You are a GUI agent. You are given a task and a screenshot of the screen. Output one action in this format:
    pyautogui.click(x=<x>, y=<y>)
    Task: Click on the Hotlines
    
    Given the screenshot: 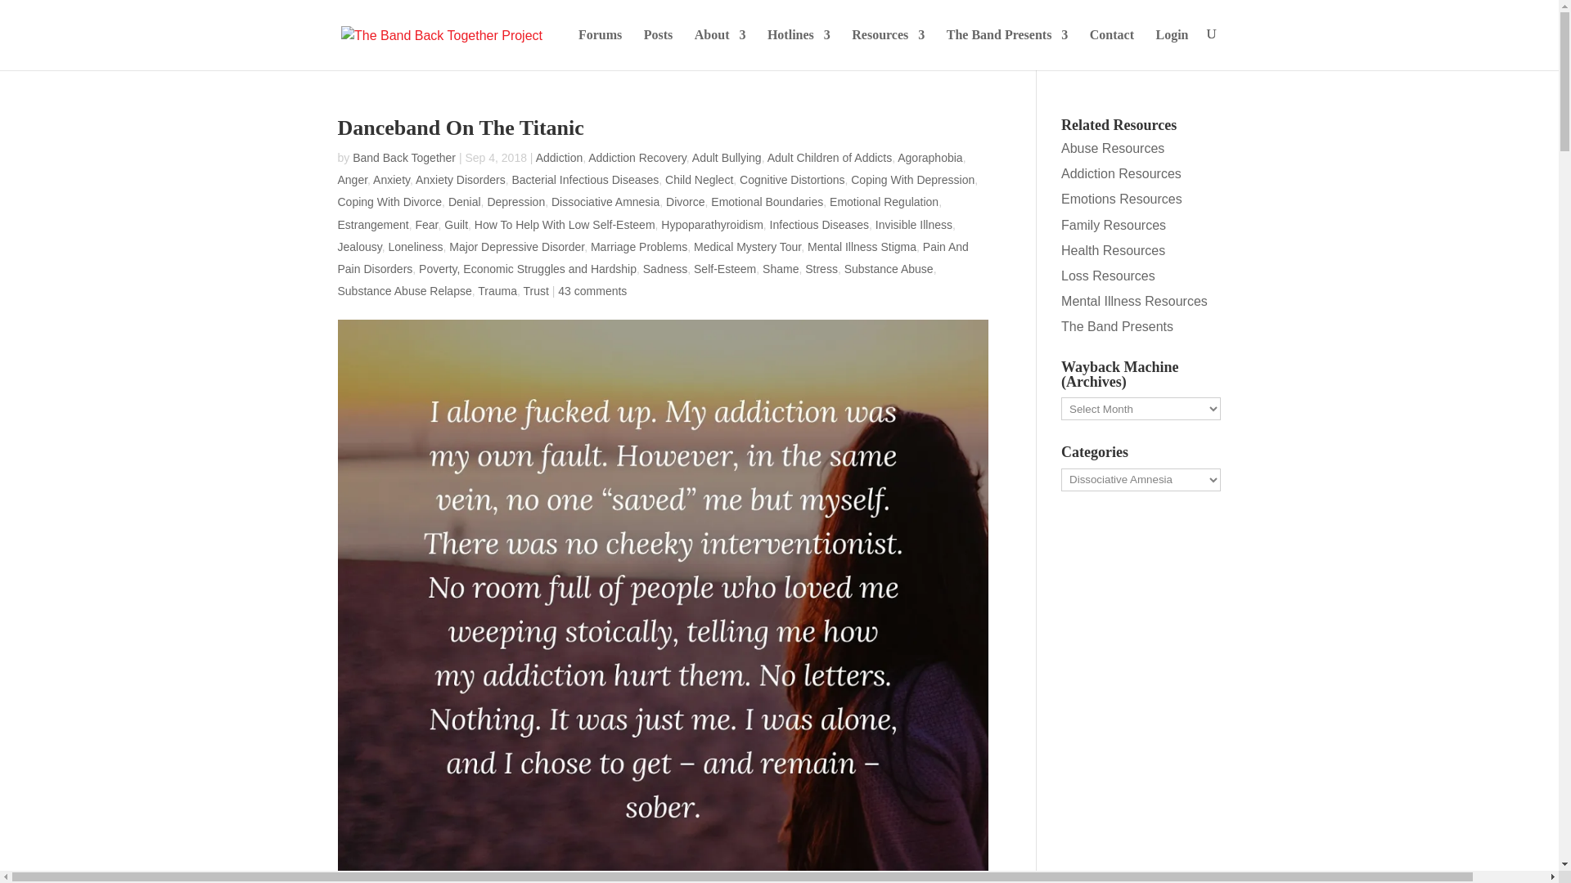 What is the action you would take?
    pyautogui.click(x=799, y=49)
    